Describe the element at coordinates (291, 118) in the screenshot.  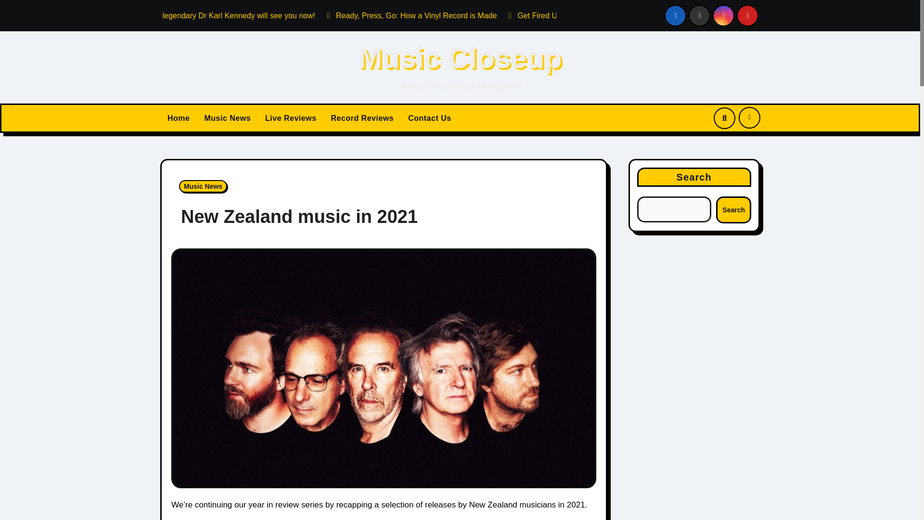
I see `Live Reviews` at that location.